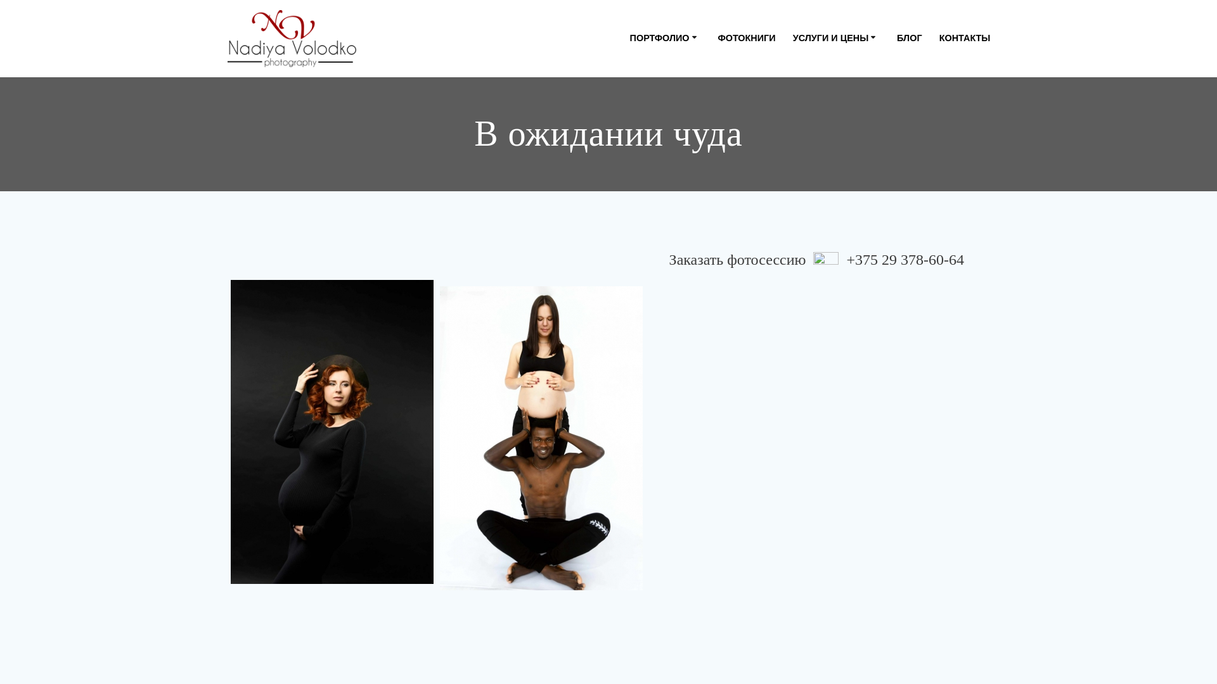  What do you see at coordinates (649, 308) in the screenshot?
I see `05.11.2020-82` at bounding box center [649, 308].